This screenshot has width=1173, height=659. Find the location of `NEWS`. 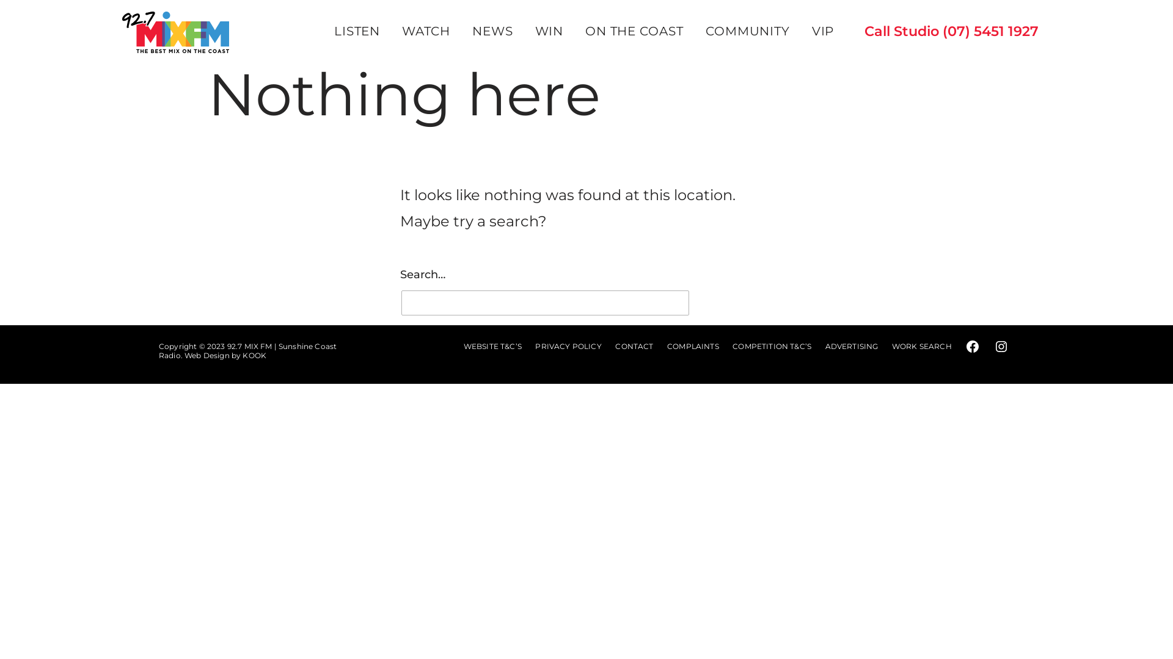

NEWS is located at coordinates (492, 31).